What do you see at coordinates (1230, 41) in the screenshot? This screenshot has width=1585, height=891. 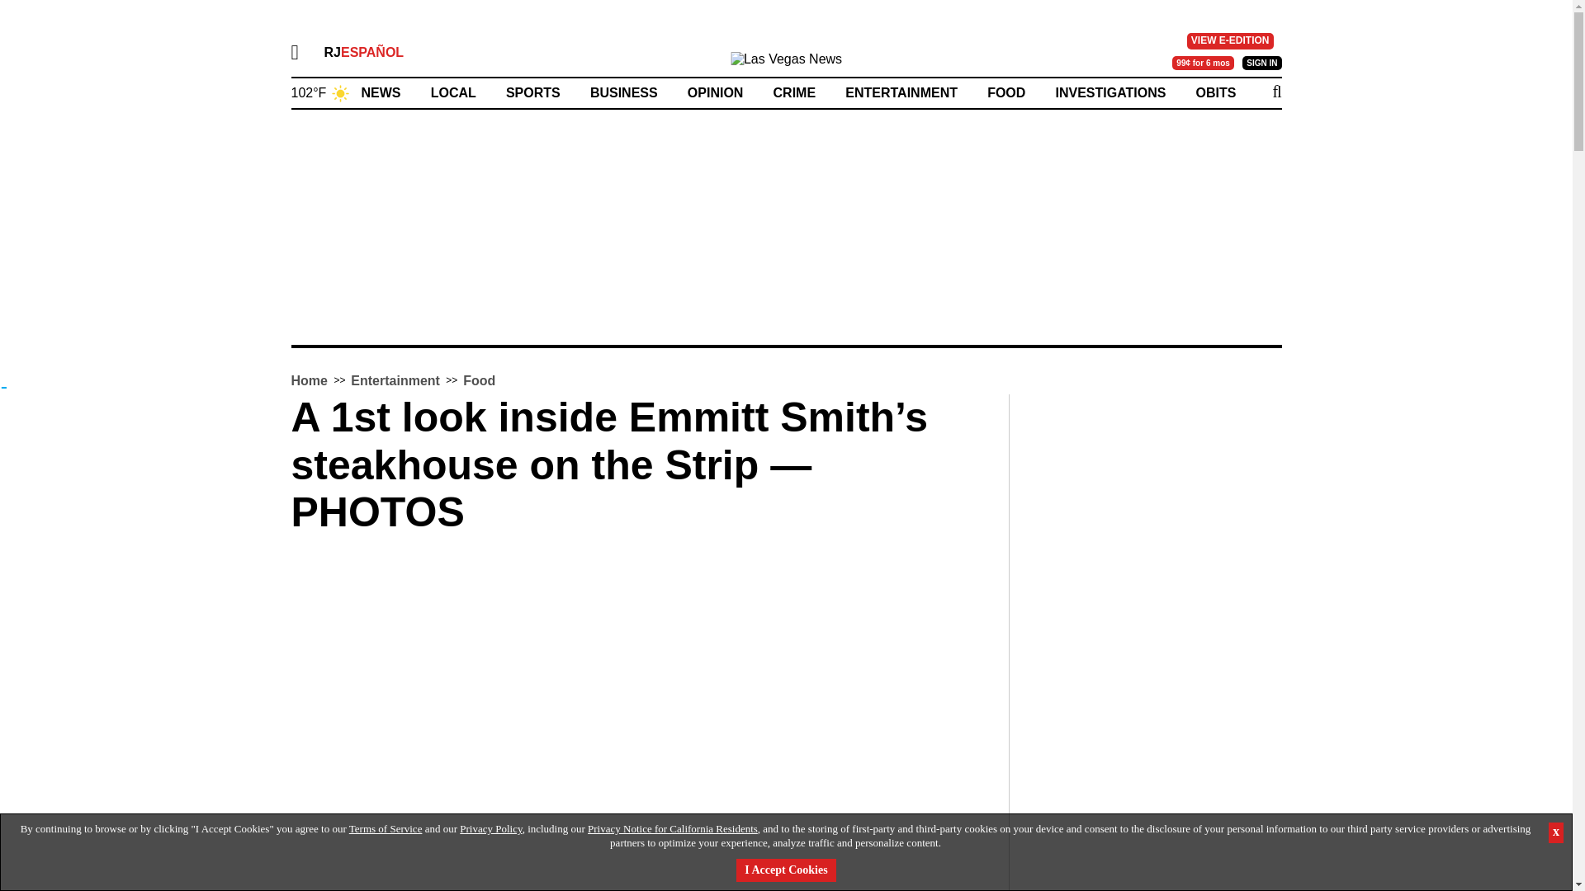 I see `VIEW E-EDITION` at bounding box center [1230, 41].